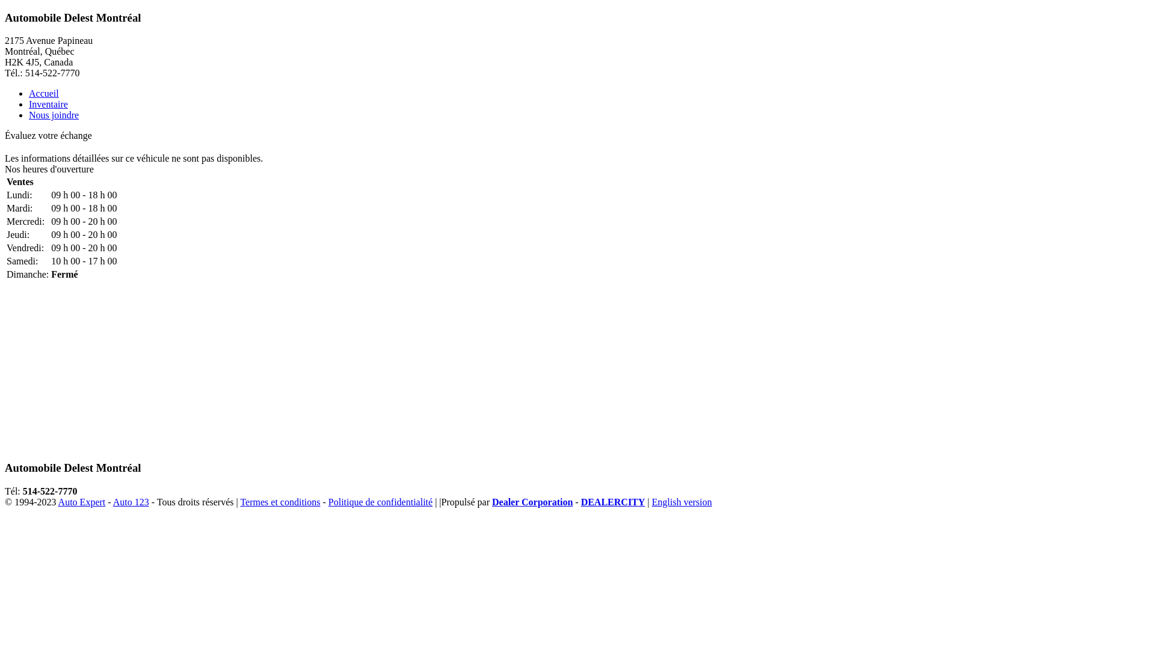  I want to click on Auto 123, so click(131, 502).